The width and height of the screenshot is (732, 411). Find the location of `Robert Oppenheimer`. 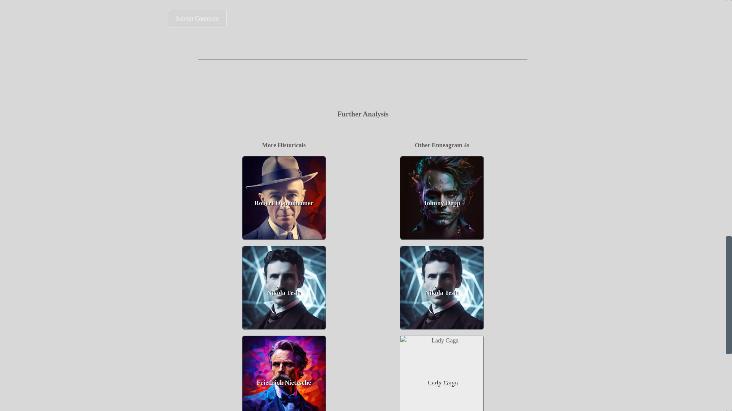

Robert Oppenheimer is located at coordinates (284, 198).